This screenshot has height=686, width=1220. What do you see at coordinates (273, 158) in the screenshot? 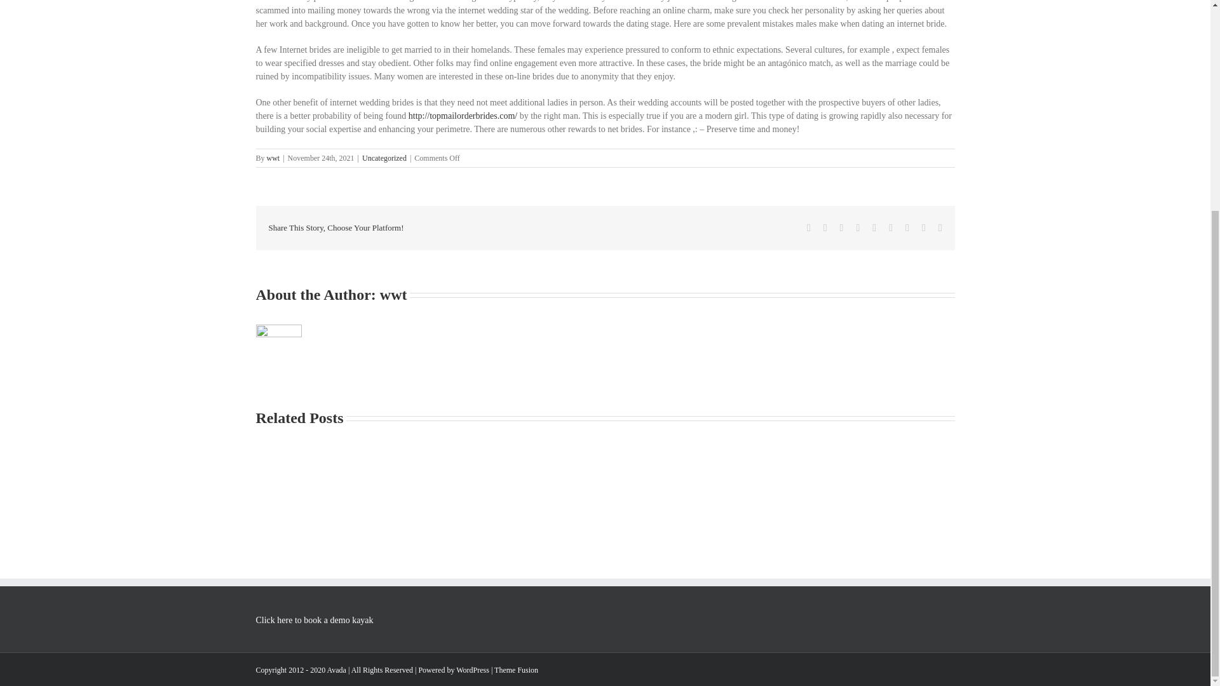
I see `Posts by wwt` at bounding box center [273, 158].